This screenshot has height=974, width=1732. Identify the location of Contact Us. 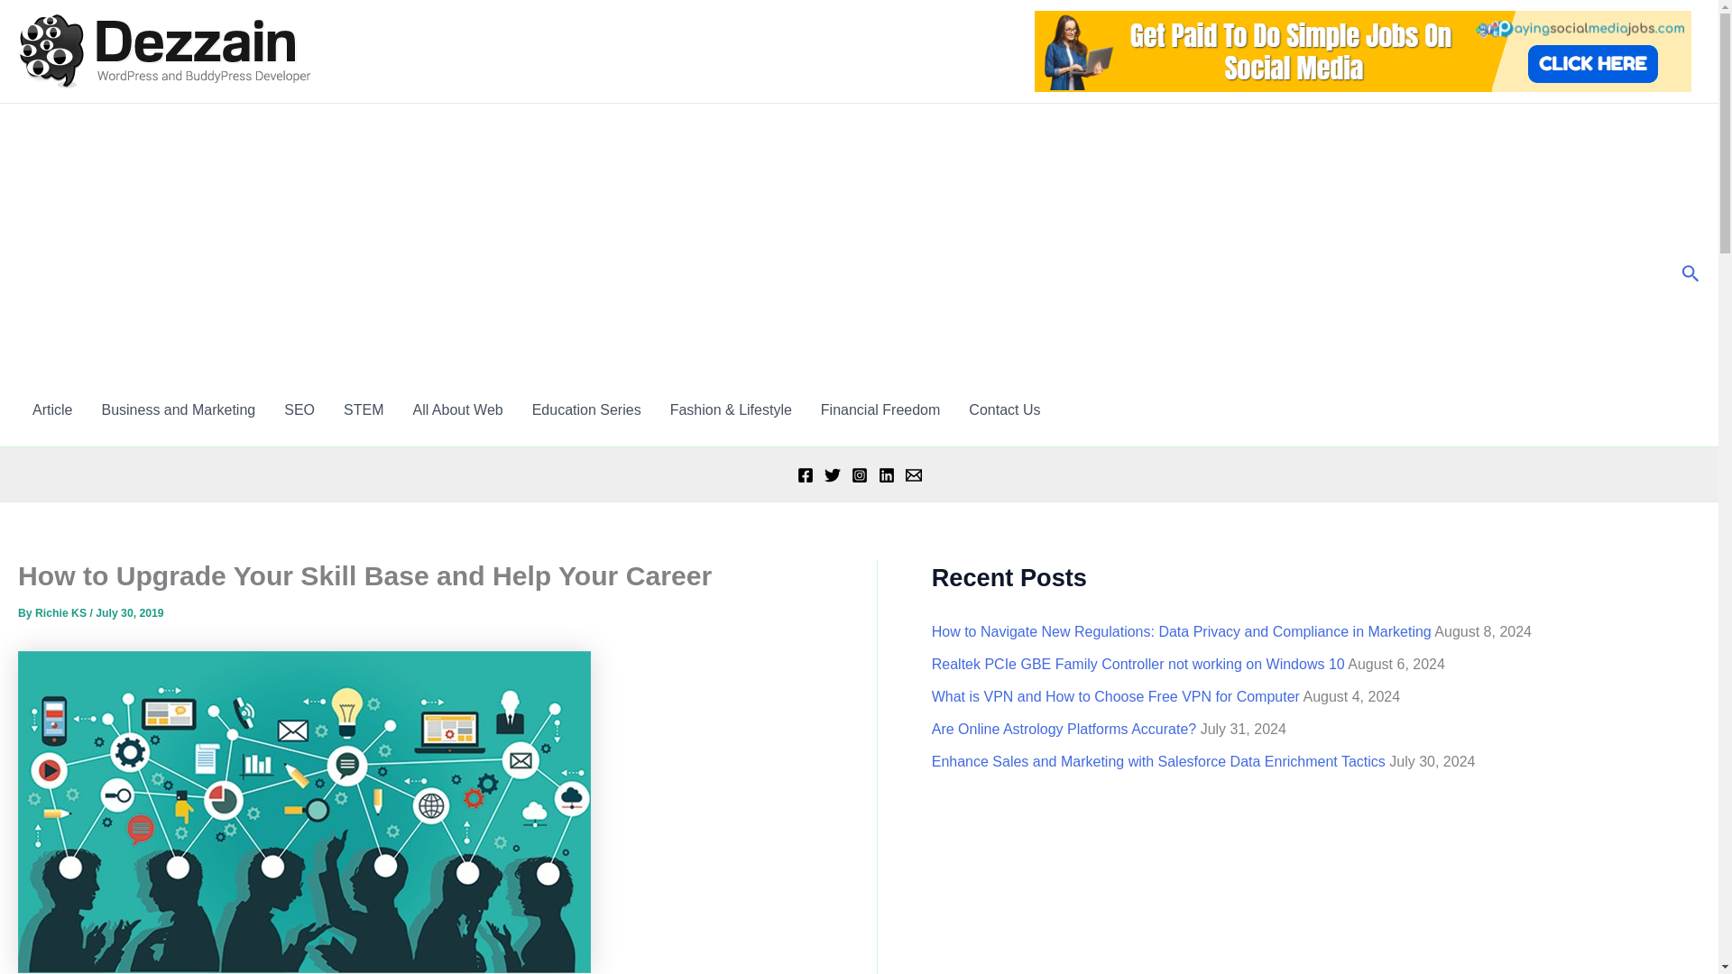
(1004, 409).